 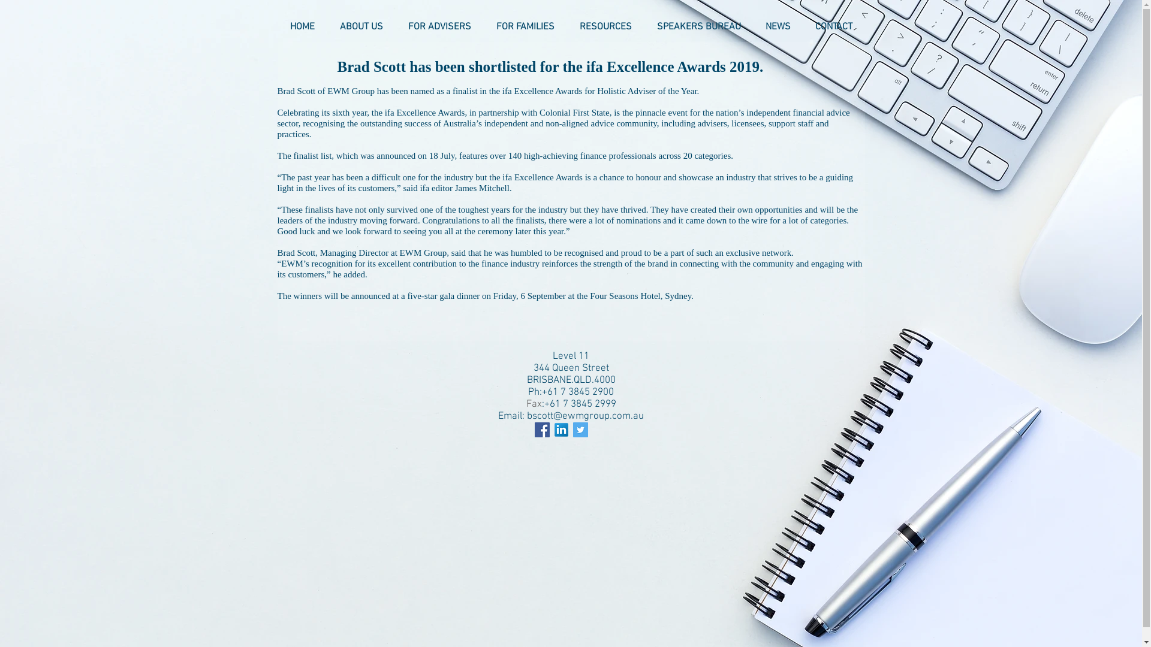 I want to click on NEWS, so click(x=778, y=27).